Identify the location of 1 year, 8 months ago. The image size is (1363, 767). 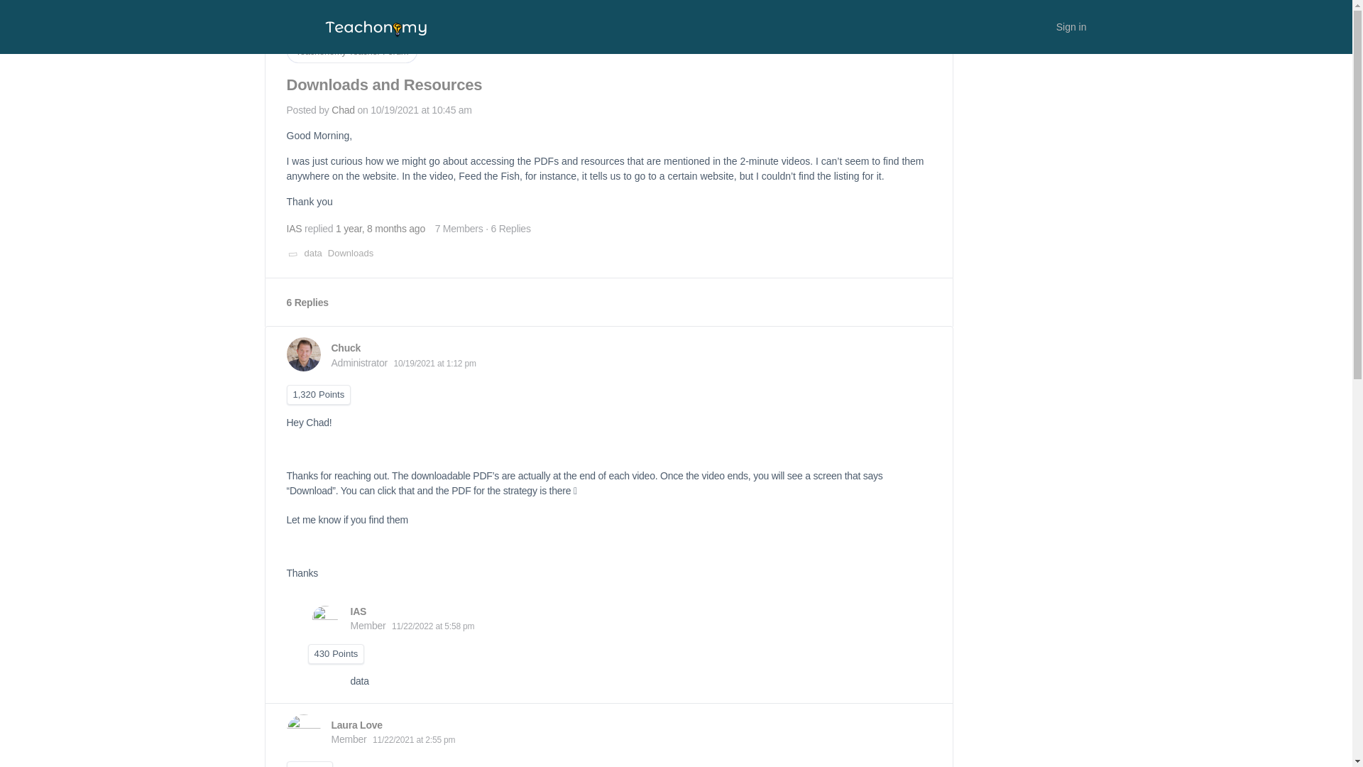
(381, 229).